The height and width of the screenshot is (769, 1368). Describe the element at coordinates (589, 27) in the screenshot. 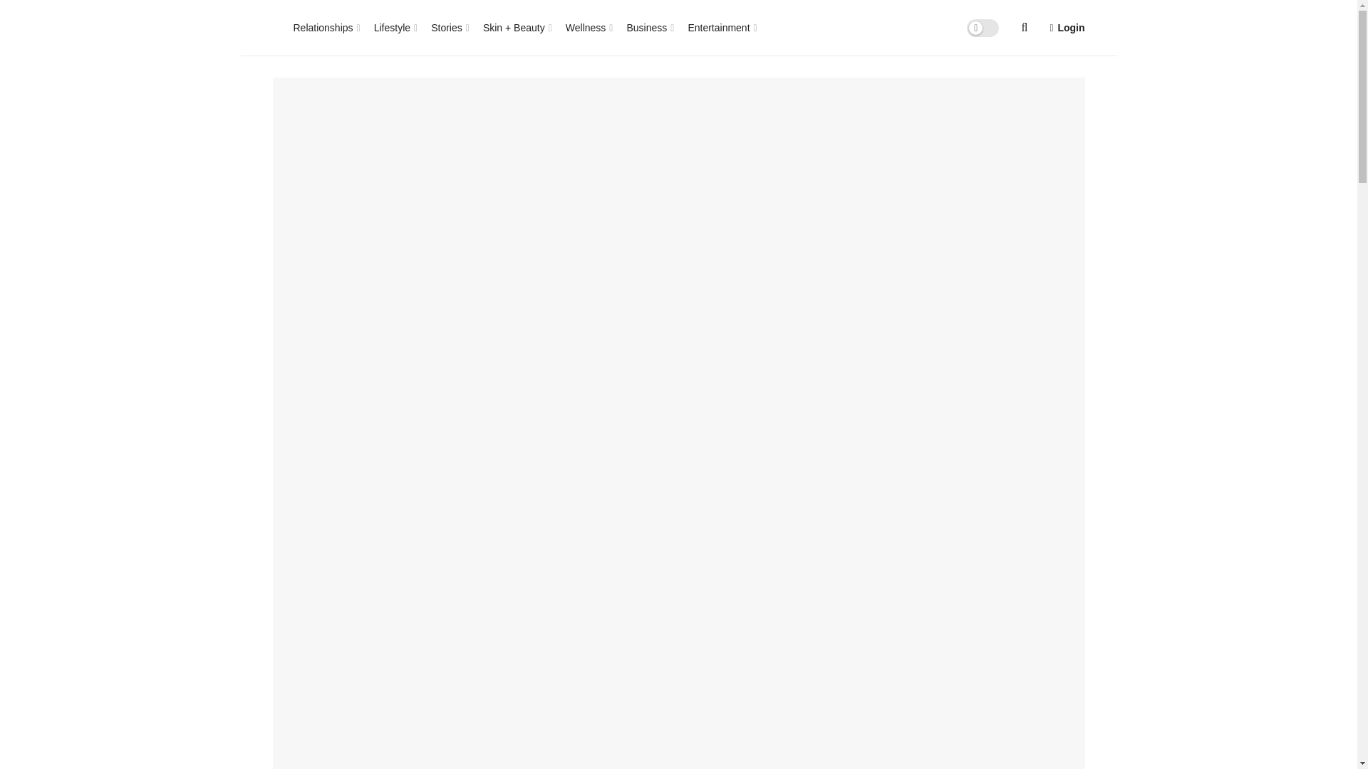

I see `Wellness` at that location.